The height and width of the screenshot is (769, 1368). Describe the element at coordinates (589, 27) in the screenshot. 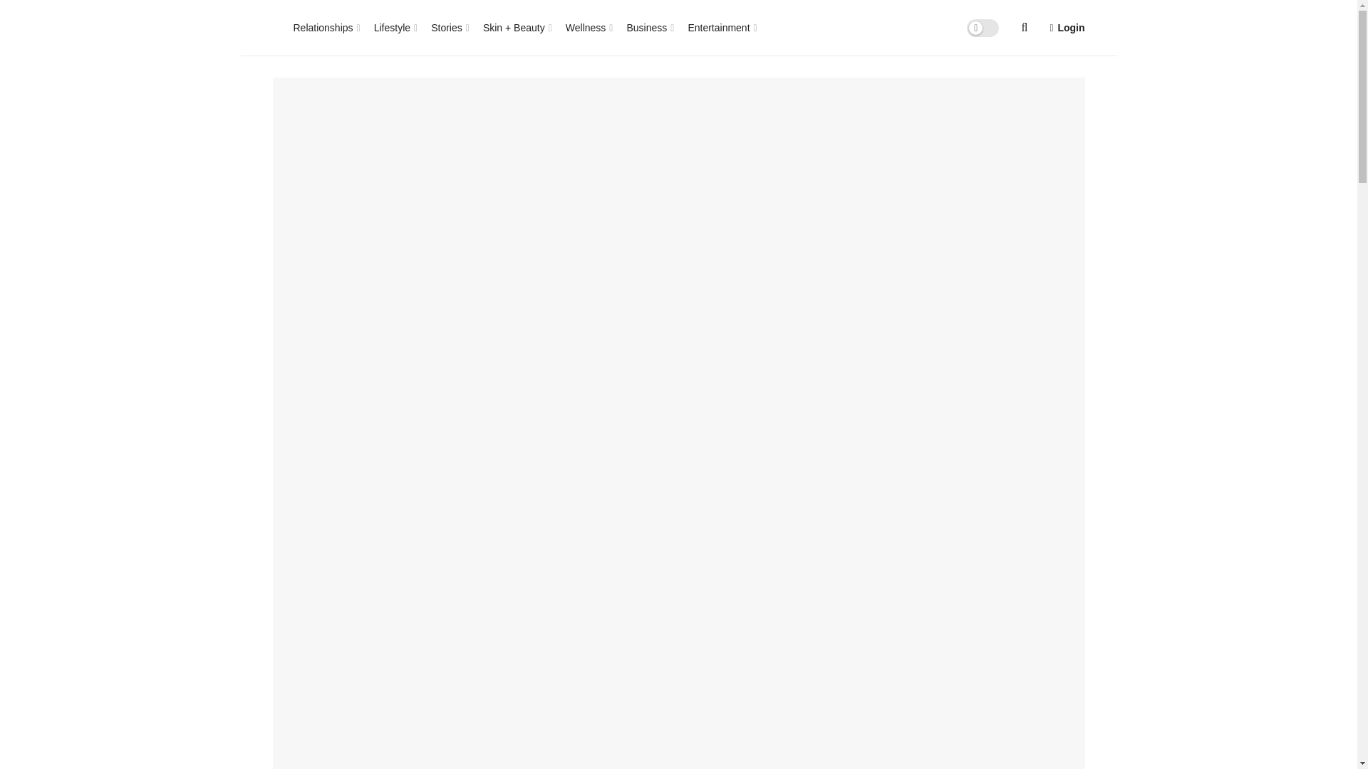

I see `Wellness` at that location.